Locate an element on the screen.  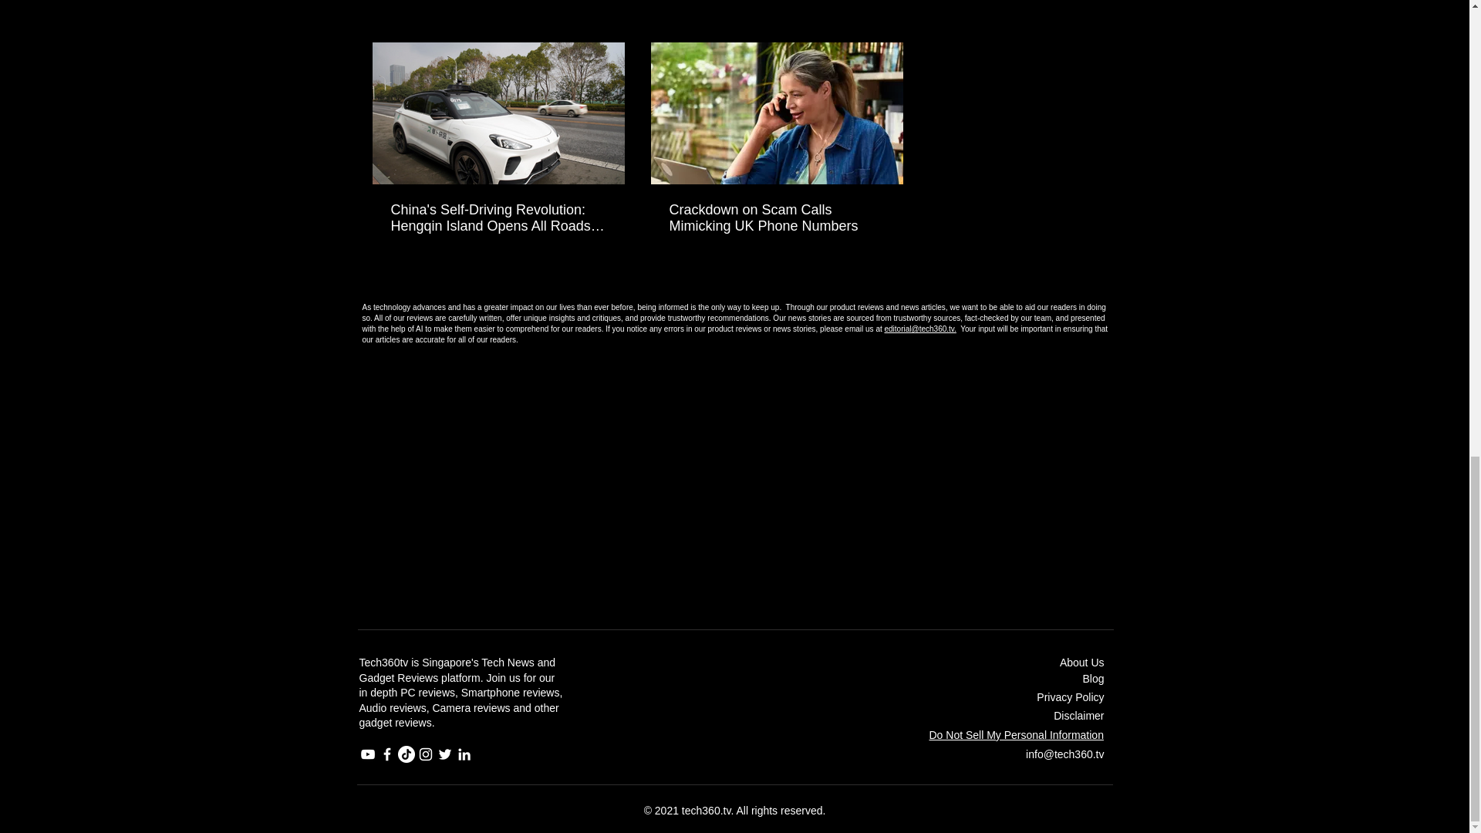
Privacy Policy is located at coordinates (1070, 697).